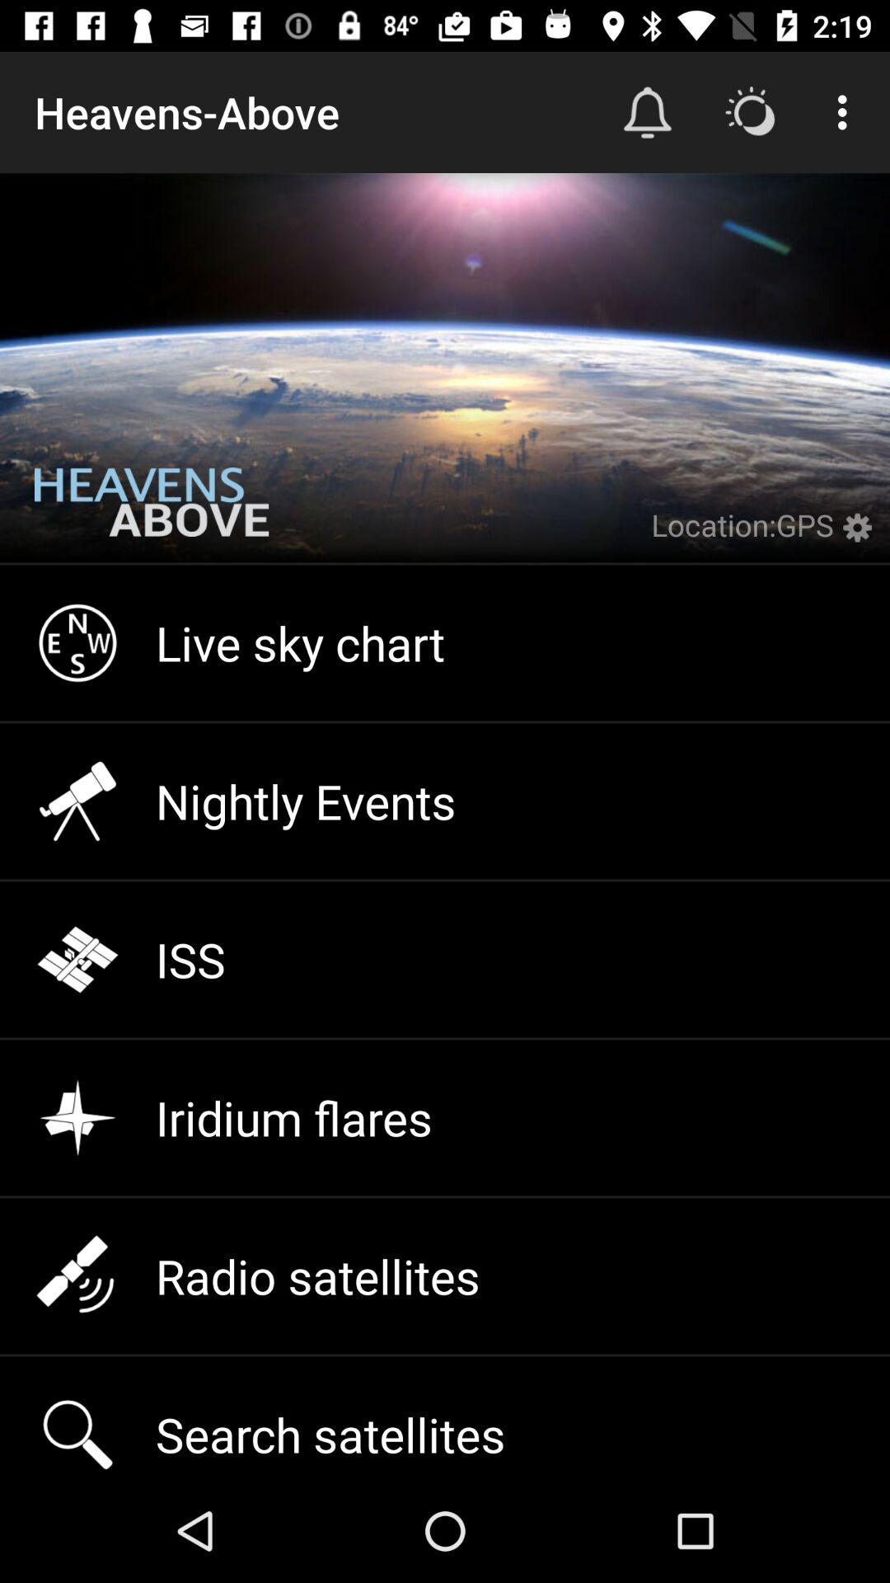 The width and height of the screenshot is (890, 1583). What do you see at coordinates (445, 801) in the screenshot?
I see `click item above the iss` at bounding box center [445, 801].